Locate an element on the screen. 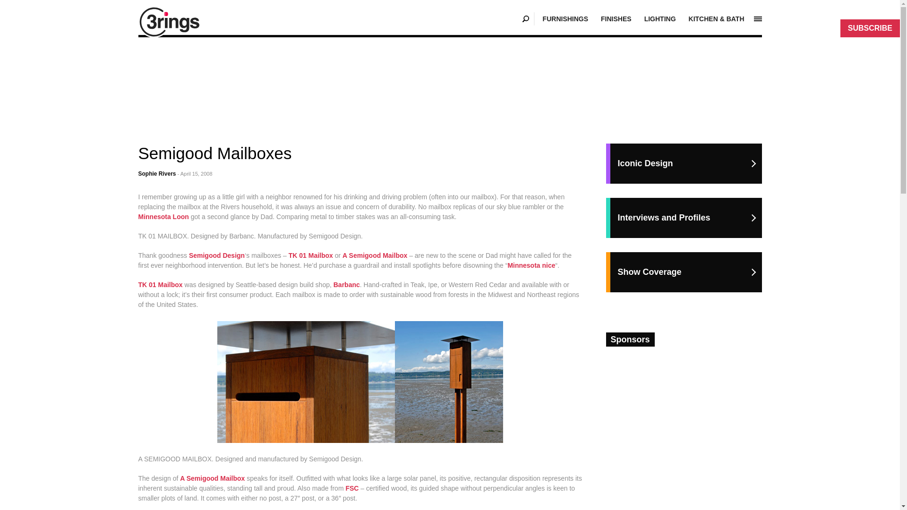  A Semigood Mailbox is located at coordinates (376, 255).